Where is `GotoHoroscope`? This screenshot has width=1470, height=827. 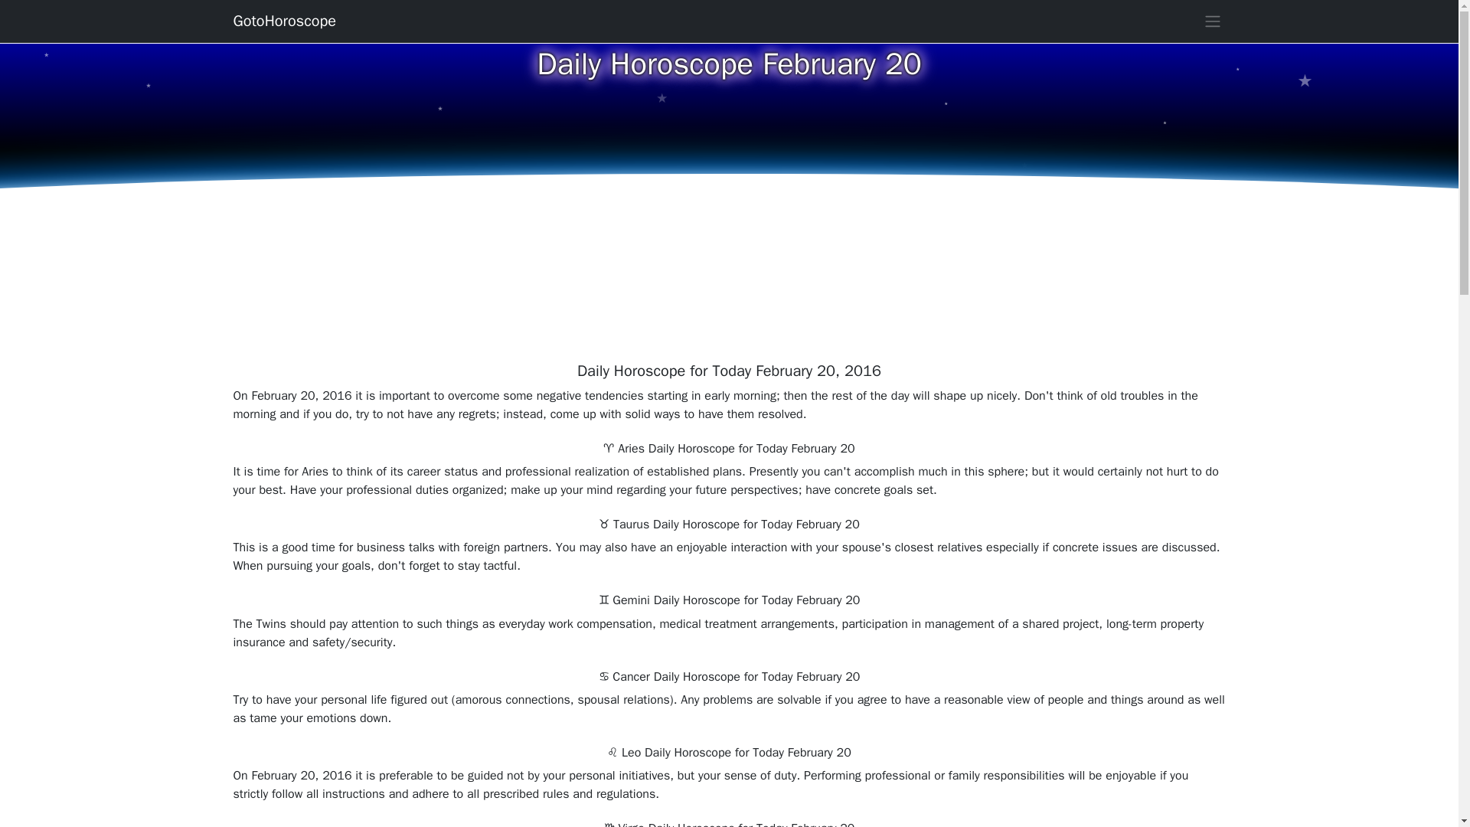
GotoHoroscope is located at coordinates (284, 21).